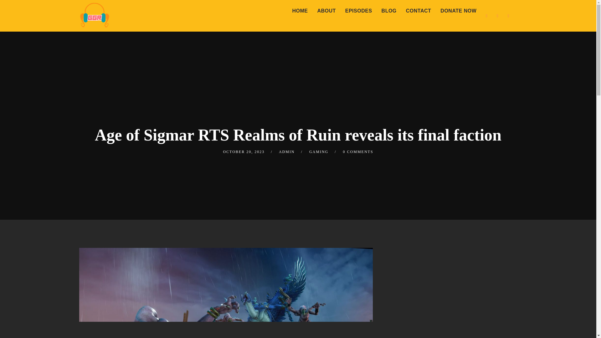 This screenshot has width=601, height=338. What do you see at coordinates (358, 152) in the screenshot?
I see `0 COMMENTS` at bounding box center [358, 152].